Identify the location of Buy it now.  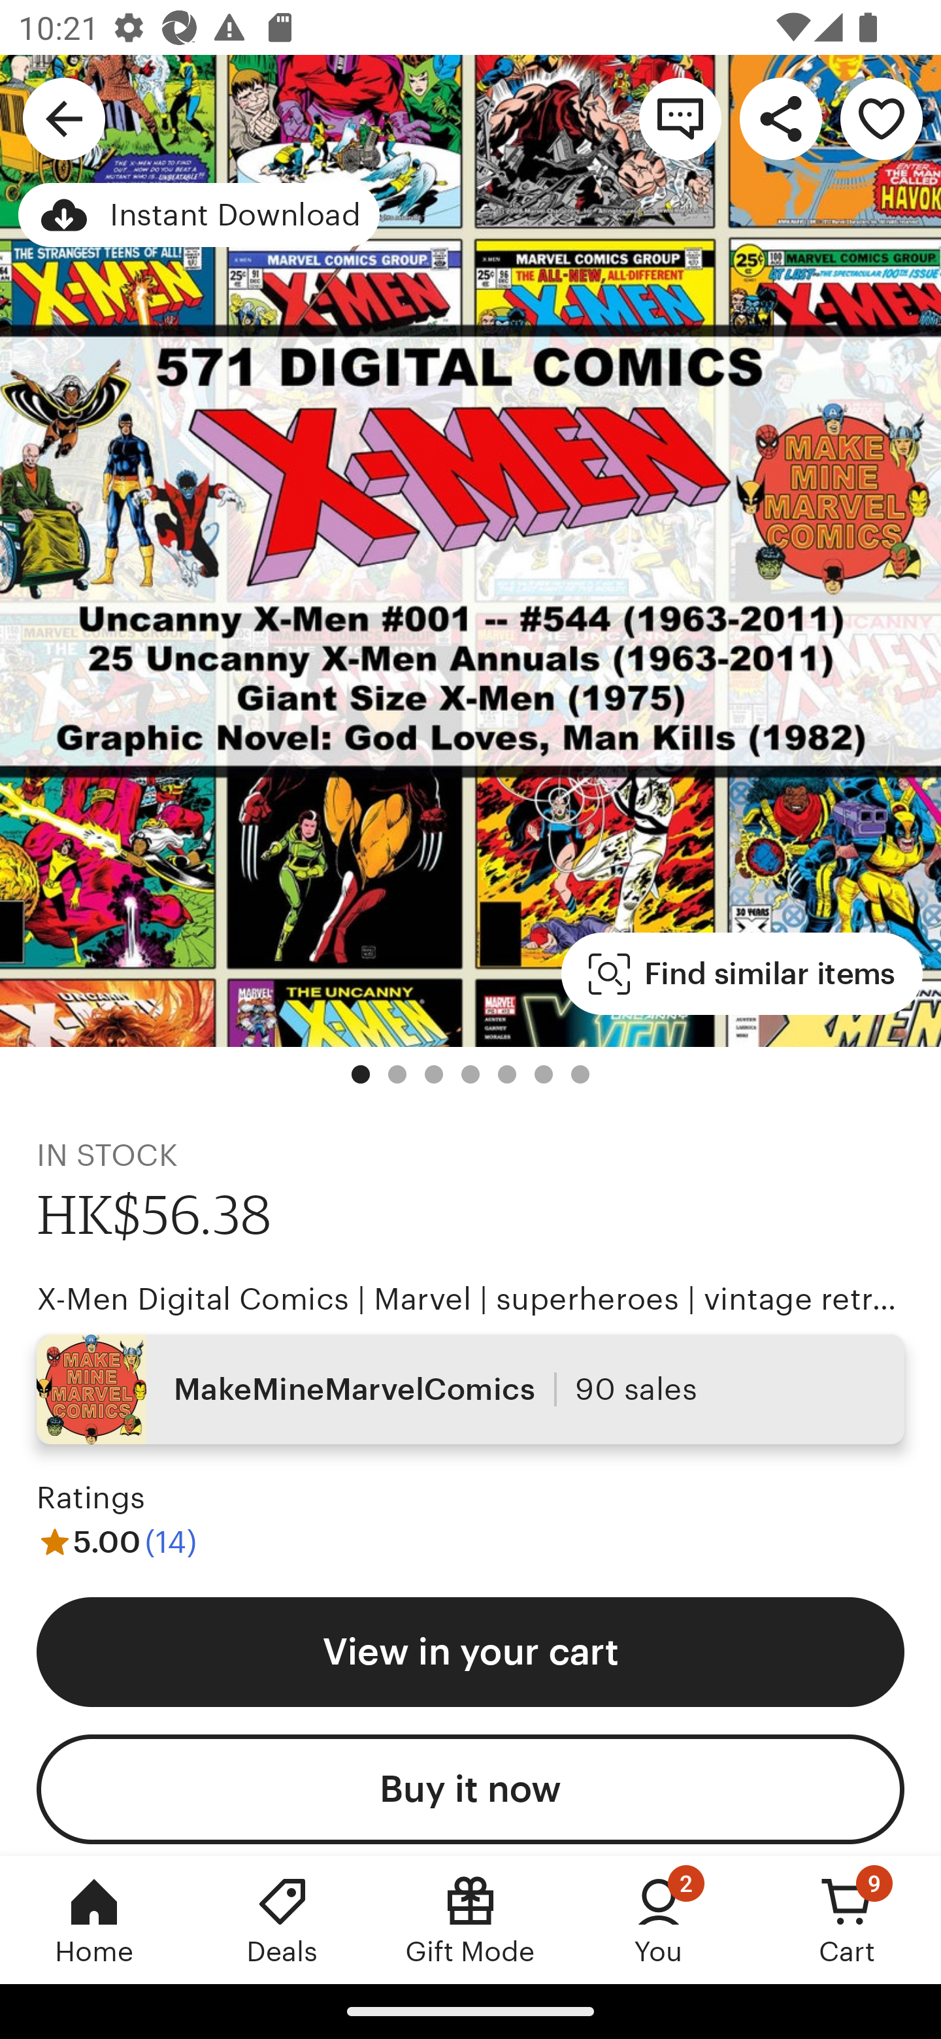
(470, 1789).